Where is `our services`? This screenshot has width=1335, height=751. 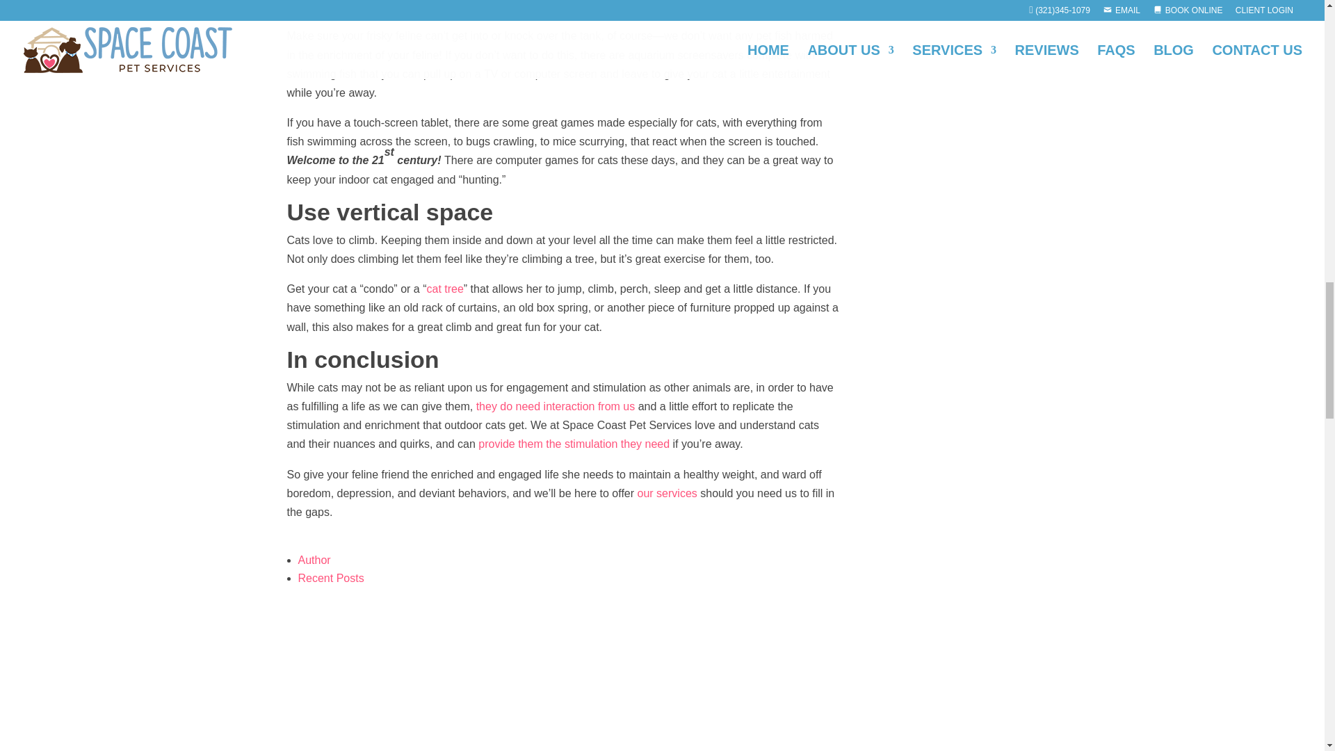
our services is located at coordinates (667, 493).